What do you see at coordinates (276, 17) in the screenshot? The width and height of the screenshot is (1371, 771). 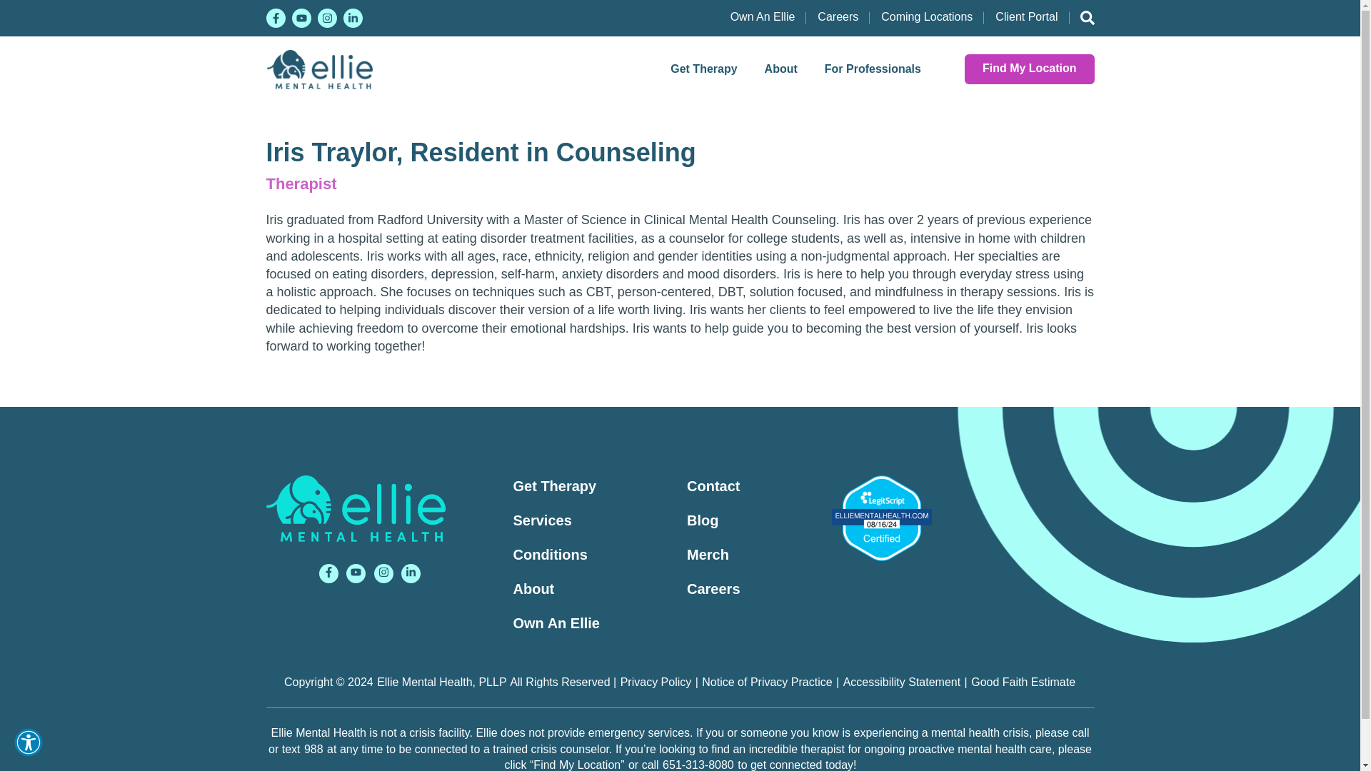 I see `Facebook` at bounding box center [276, 17].